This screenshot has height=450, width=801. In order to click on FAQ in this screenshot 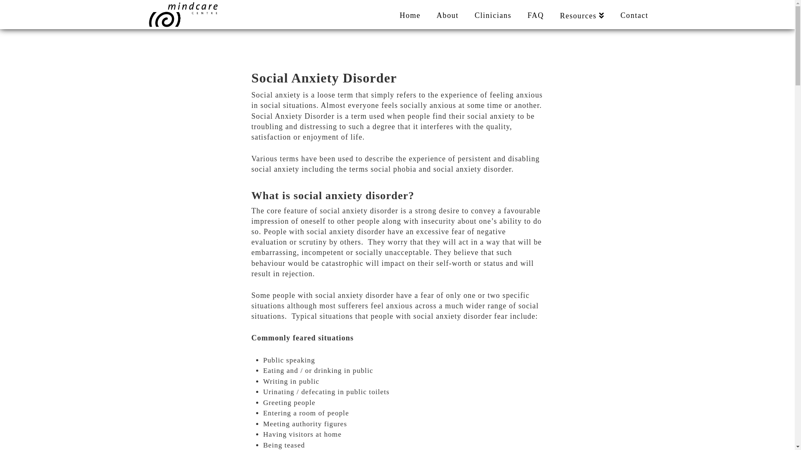, I will do `click(535, 12)`.